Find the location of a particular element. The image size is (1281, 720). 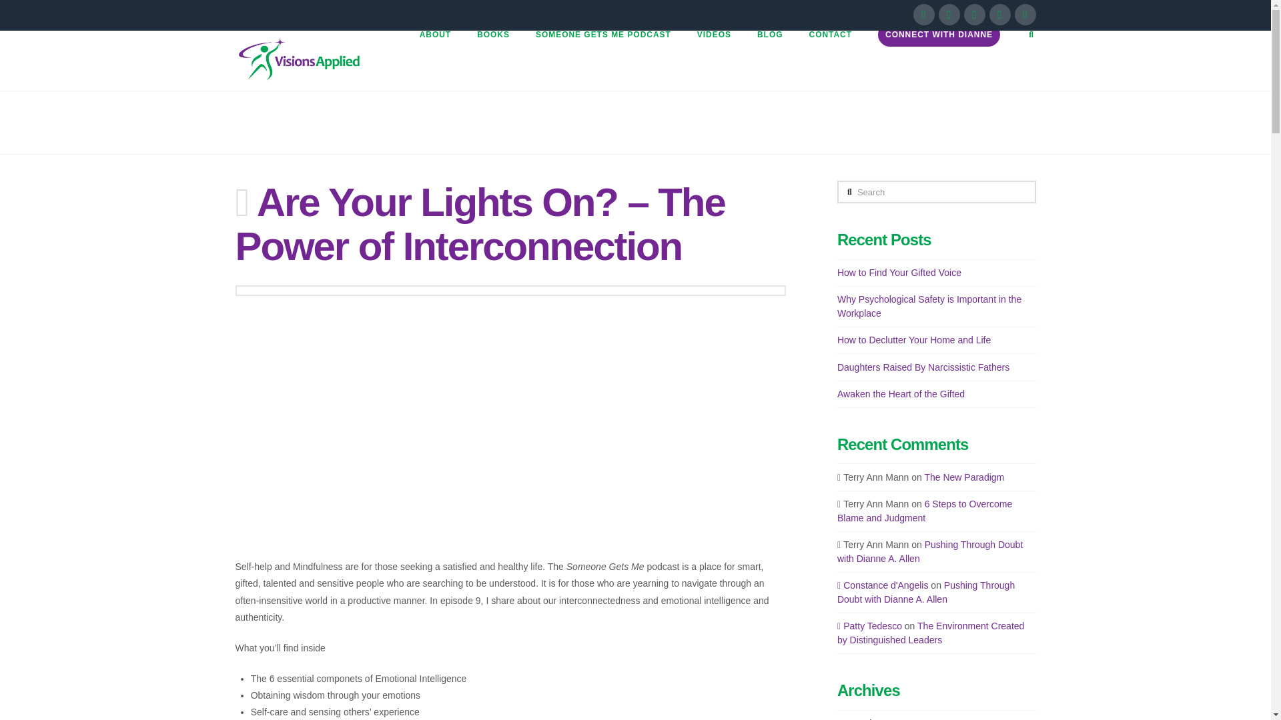

How to Find Your Gifted Voice is located at coordinates (899, 272).